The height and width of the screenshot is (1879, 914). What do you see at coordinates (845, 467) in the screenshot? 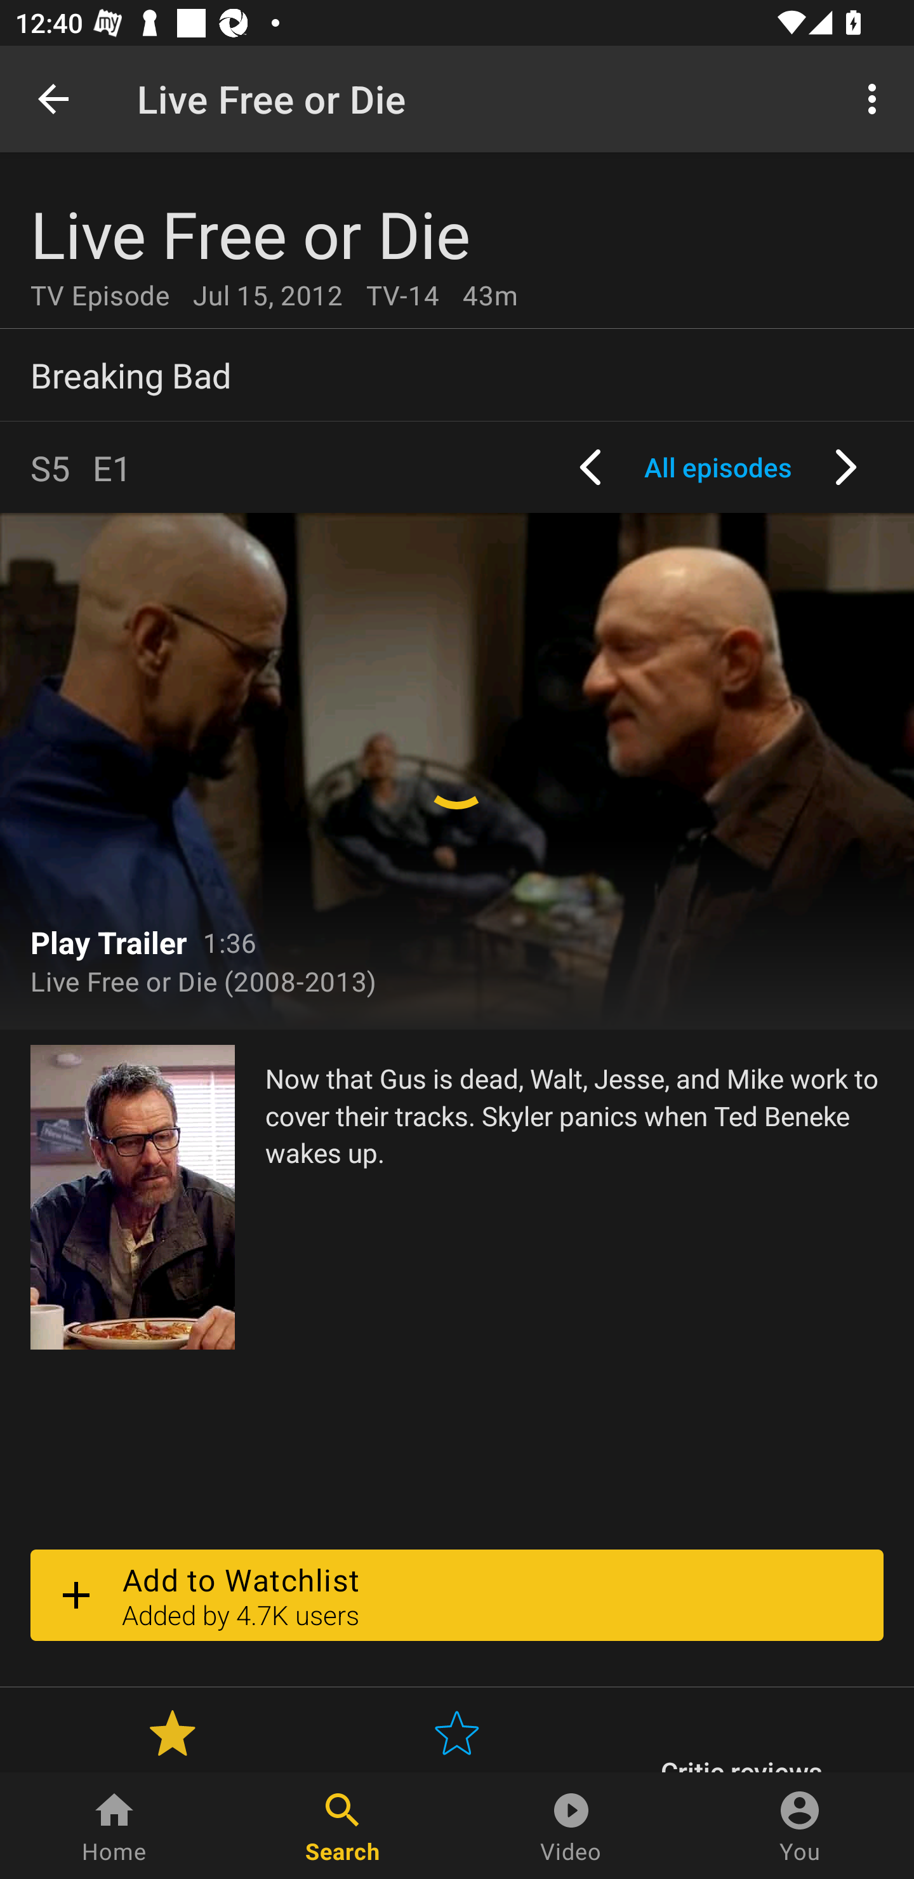
I see `Next episode` at bounding box center [845, 467].